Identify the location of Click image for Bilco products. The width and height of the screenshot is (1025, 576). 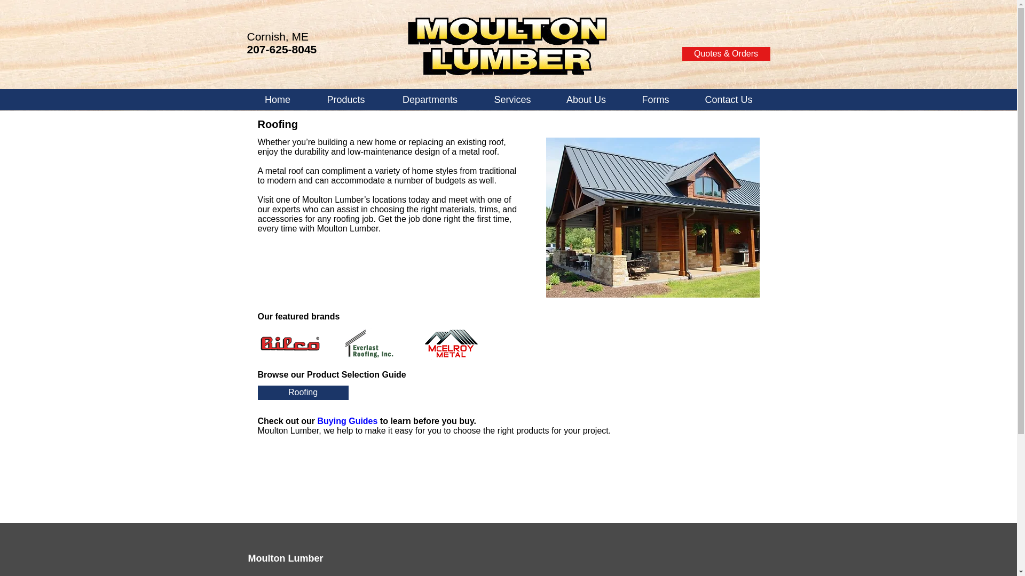
(289, 343).